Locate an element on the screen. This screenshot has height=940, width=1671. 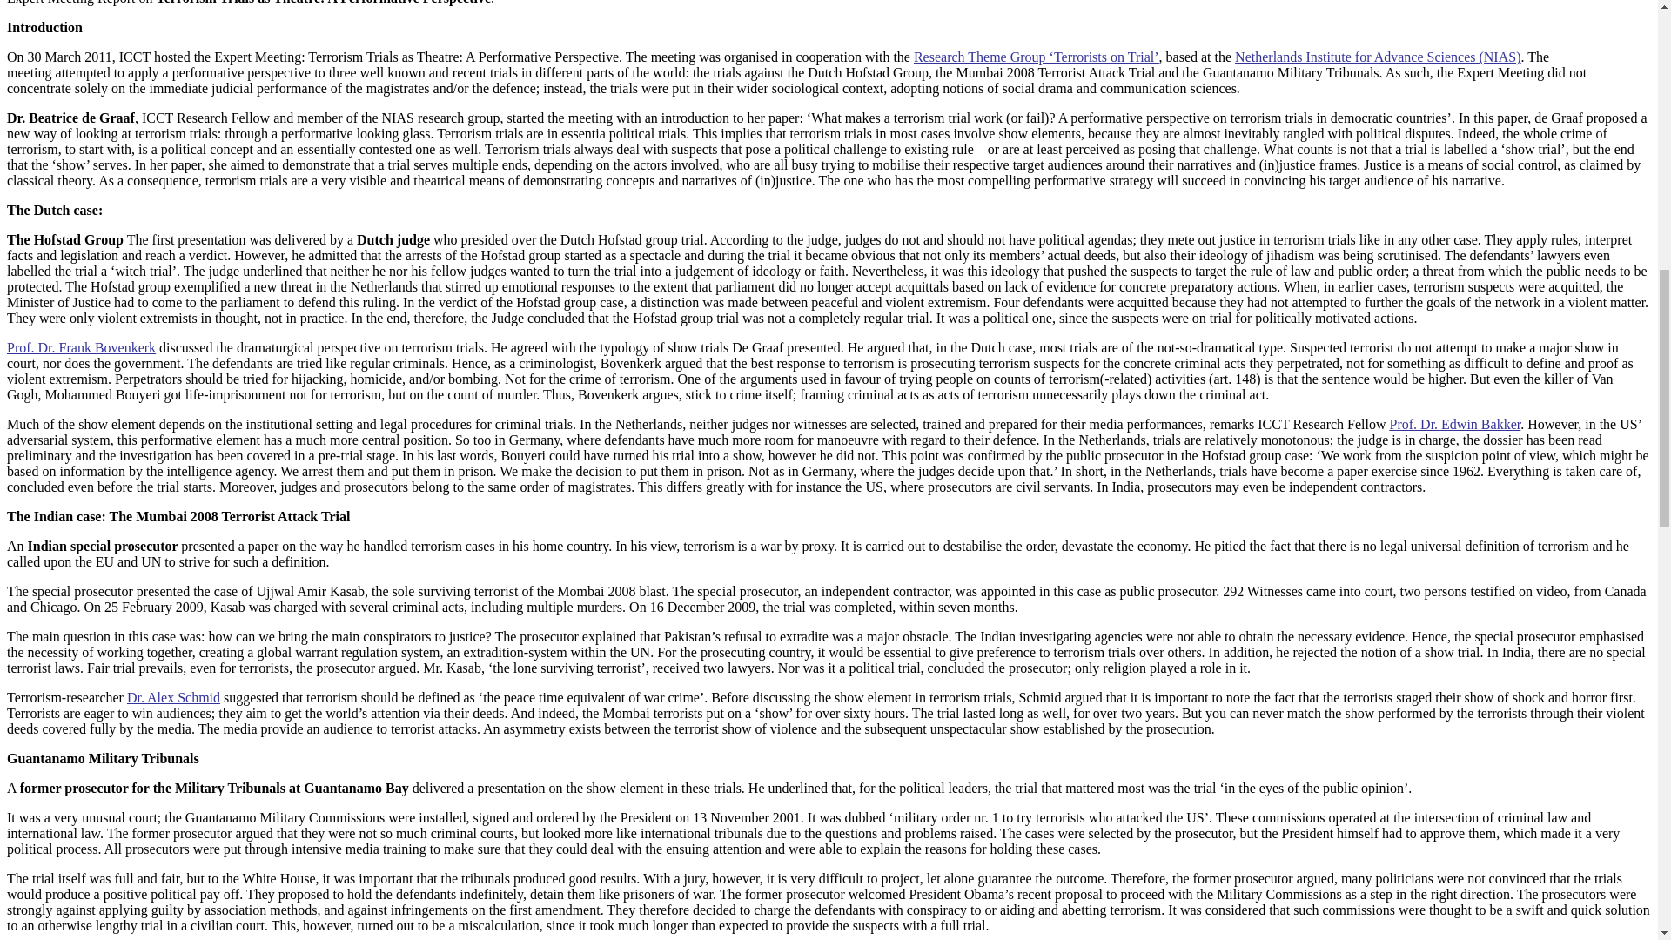
Prof. Dr. Edwin Bakker is located at coordinates (1455, 423).